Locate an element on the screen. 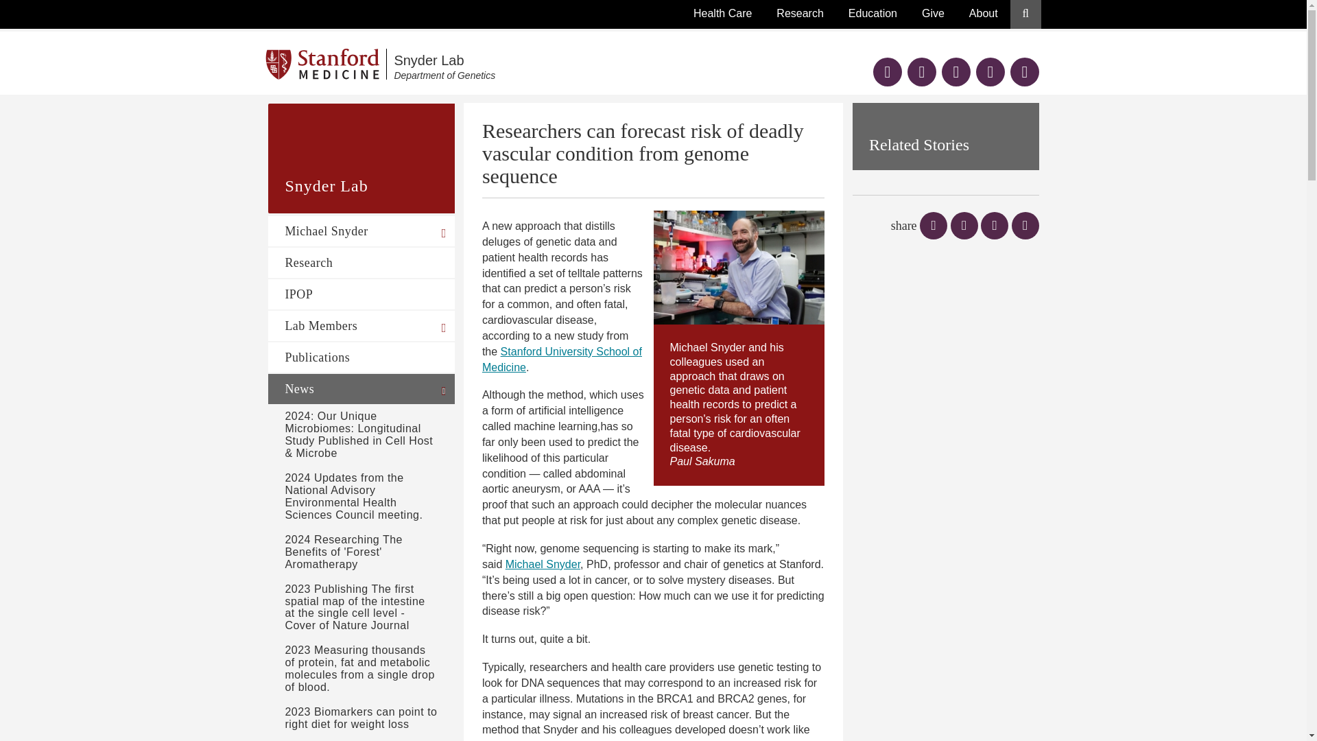  See us on linkedin is located at coordinates (557, 64).